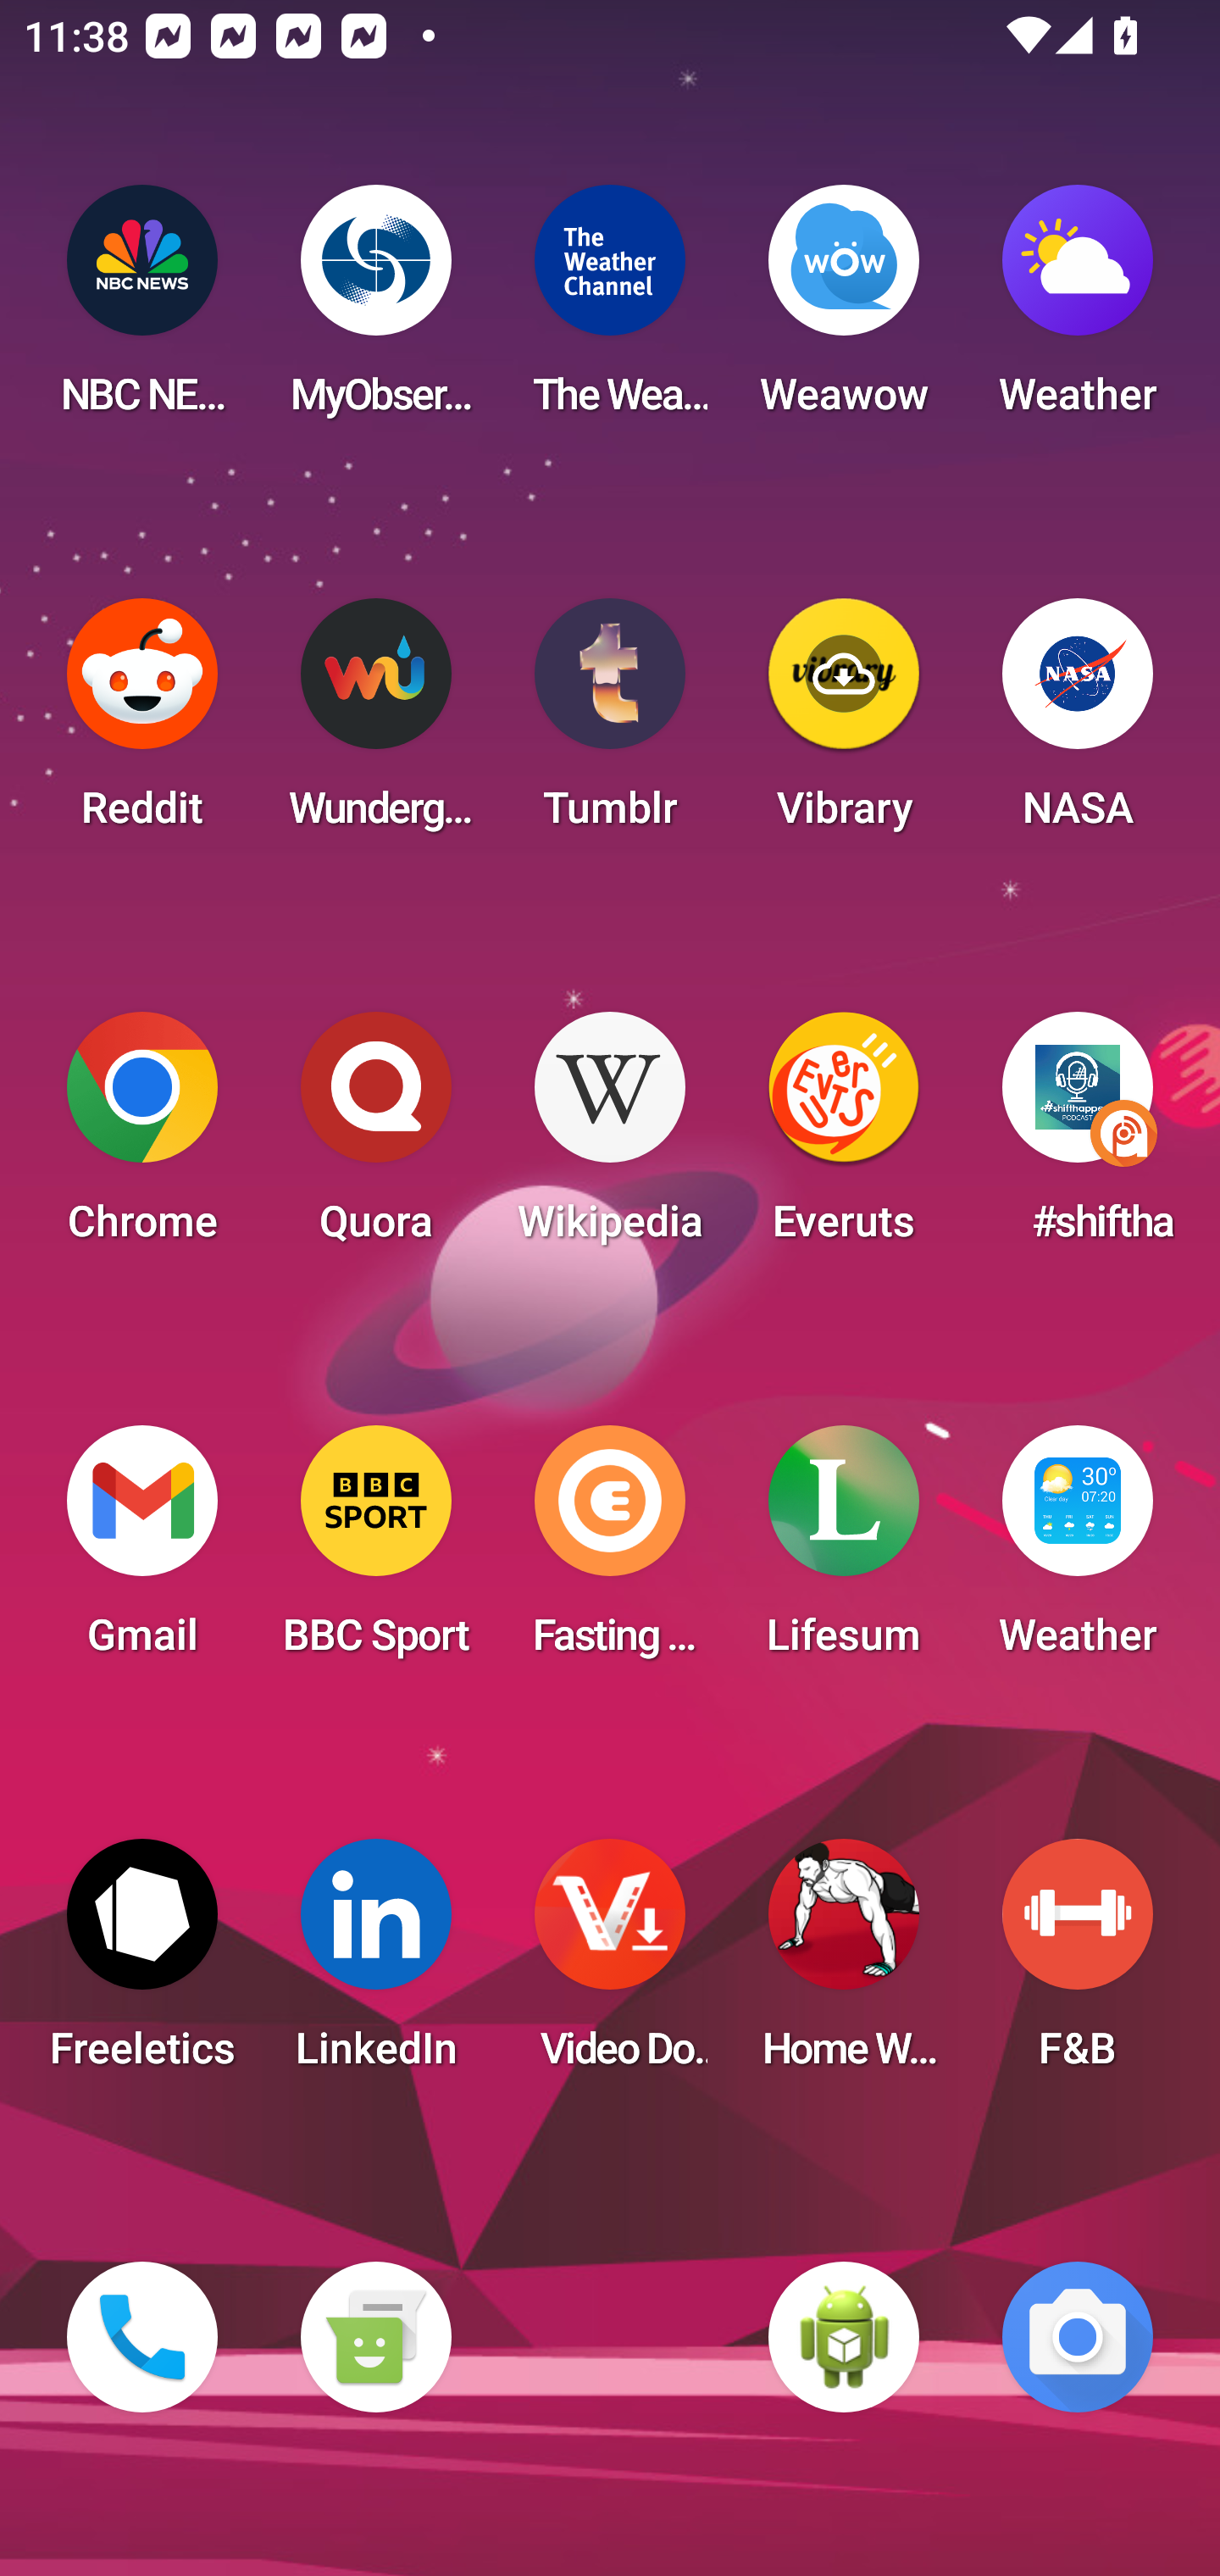 This screenshot has width=1220, height=2576. What do you see at coordinates (375, 724) in the screenshot?
I see `Wunderground` at bounding box center [375, 724].